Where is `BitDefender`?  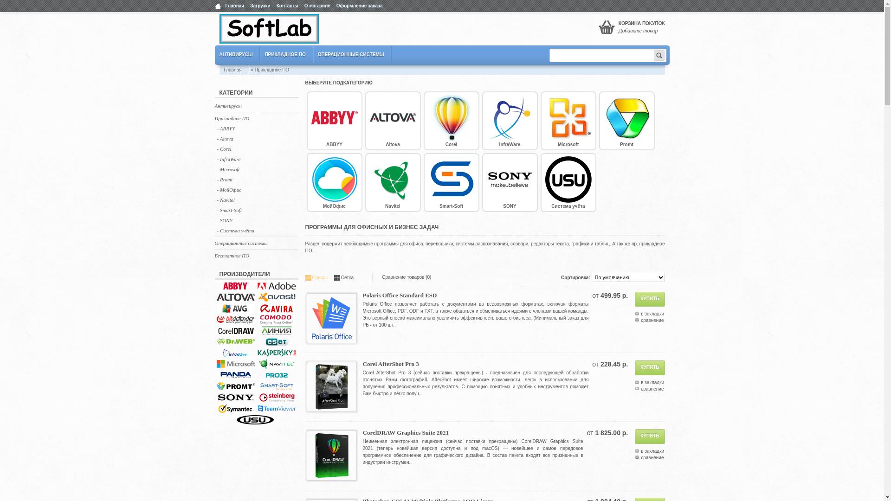
BitDefender is located at coordinates (236, 320).